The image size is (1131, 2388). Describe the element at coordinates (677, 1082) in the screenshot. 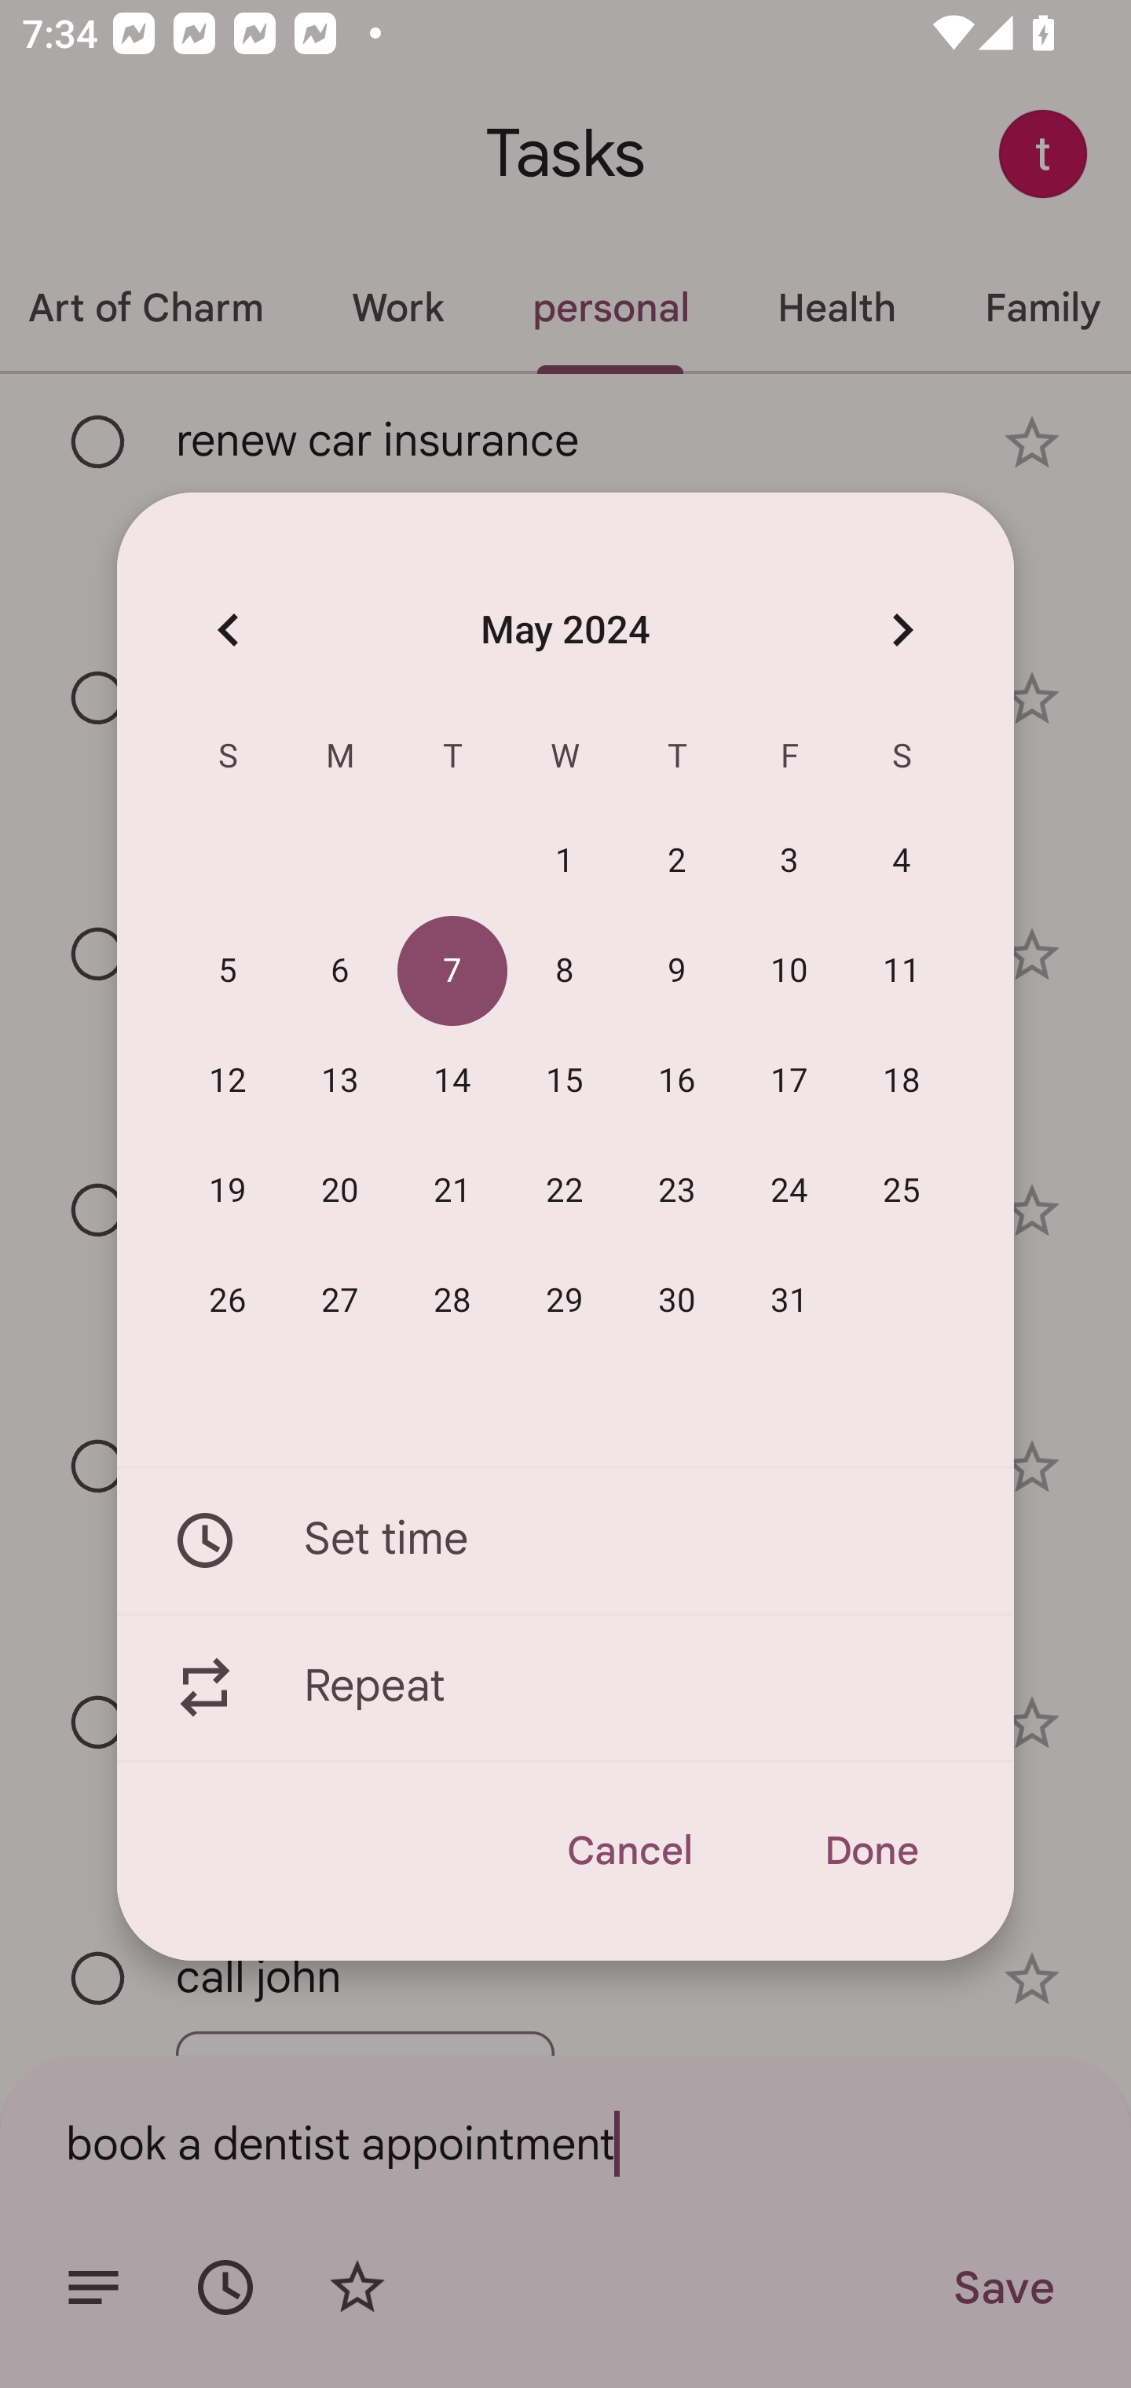

I see `16 16 May 2024` at that location.